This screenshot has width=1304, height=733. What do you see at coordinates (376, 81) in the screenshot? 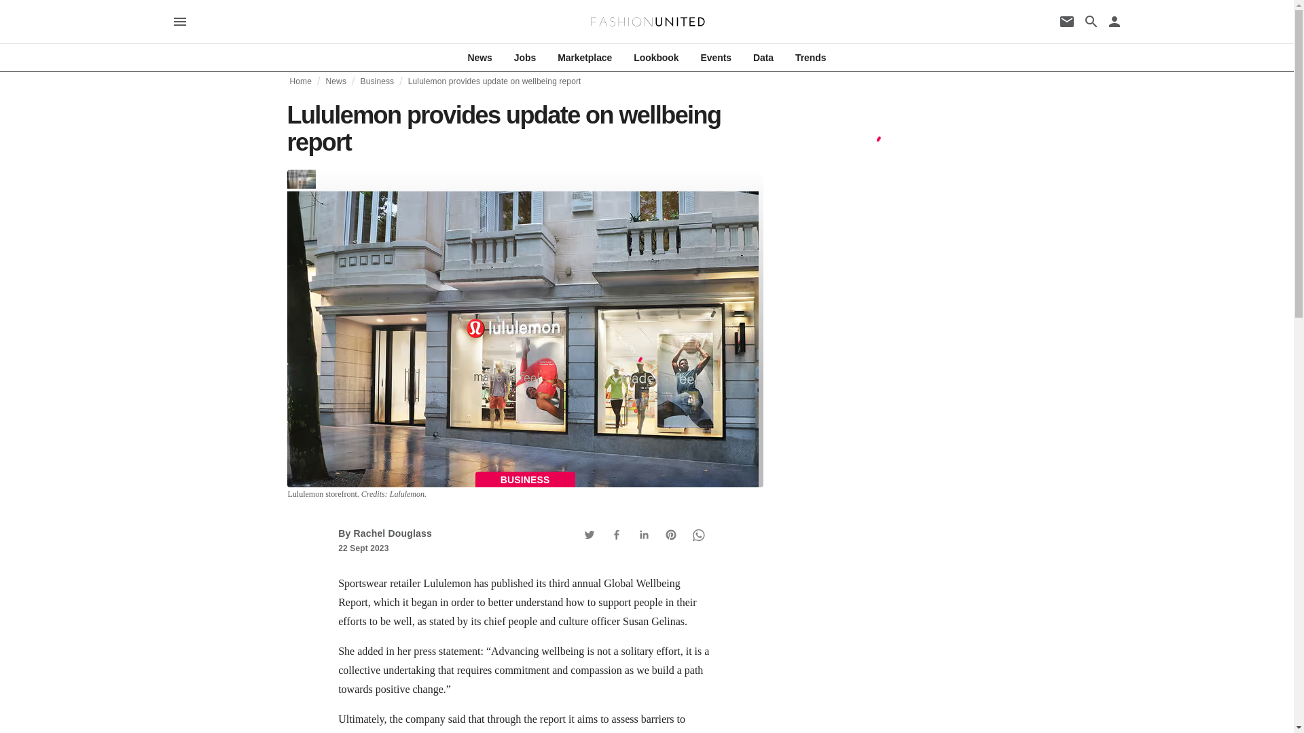
I see `Business` at bounding box center [376, 81].